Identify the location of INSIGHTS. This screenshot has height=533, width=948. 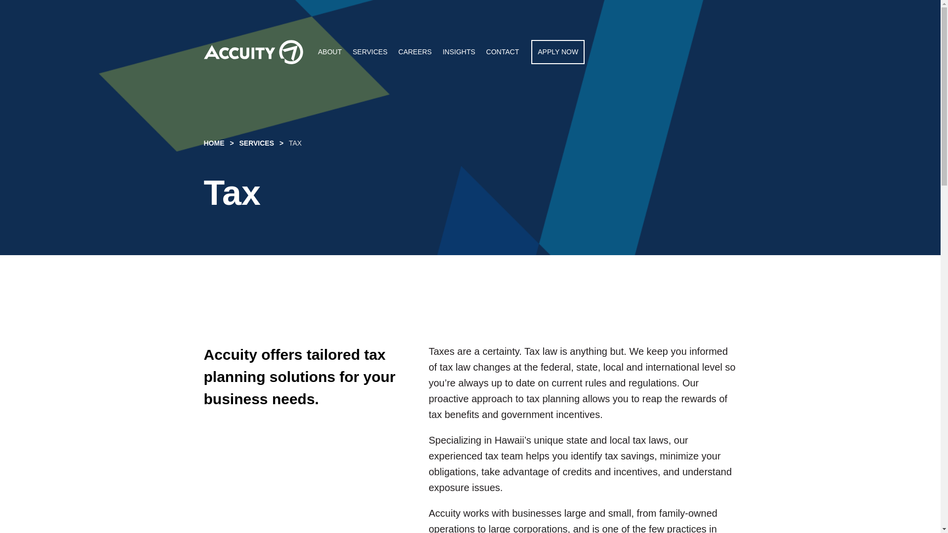
(458, 52).